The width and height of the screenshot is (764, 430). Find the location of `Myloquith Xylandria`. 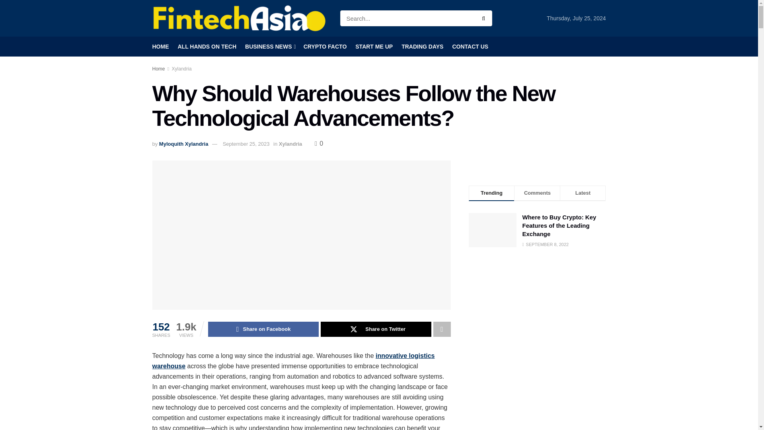

Myloquith Xylandria is located at coordinates (184, 144).